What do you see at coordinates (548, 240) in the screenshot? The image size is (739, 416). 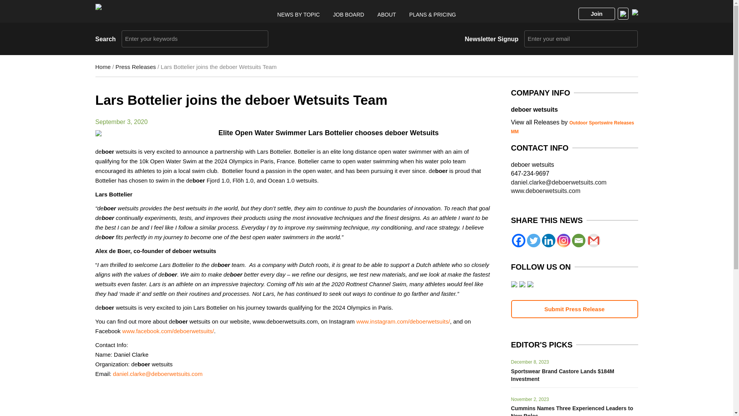 I see `Linkedin` at bounding box center [548, 240].